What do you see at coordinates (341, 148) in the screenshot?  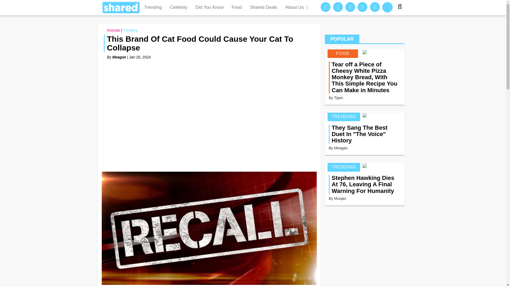 I see `Meagan's Profile` at bounding box center [341, 148].